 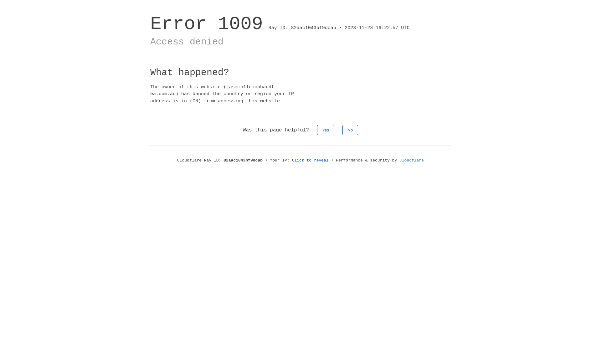 I want to click on Click to reveal, so click(x=311, y=160).